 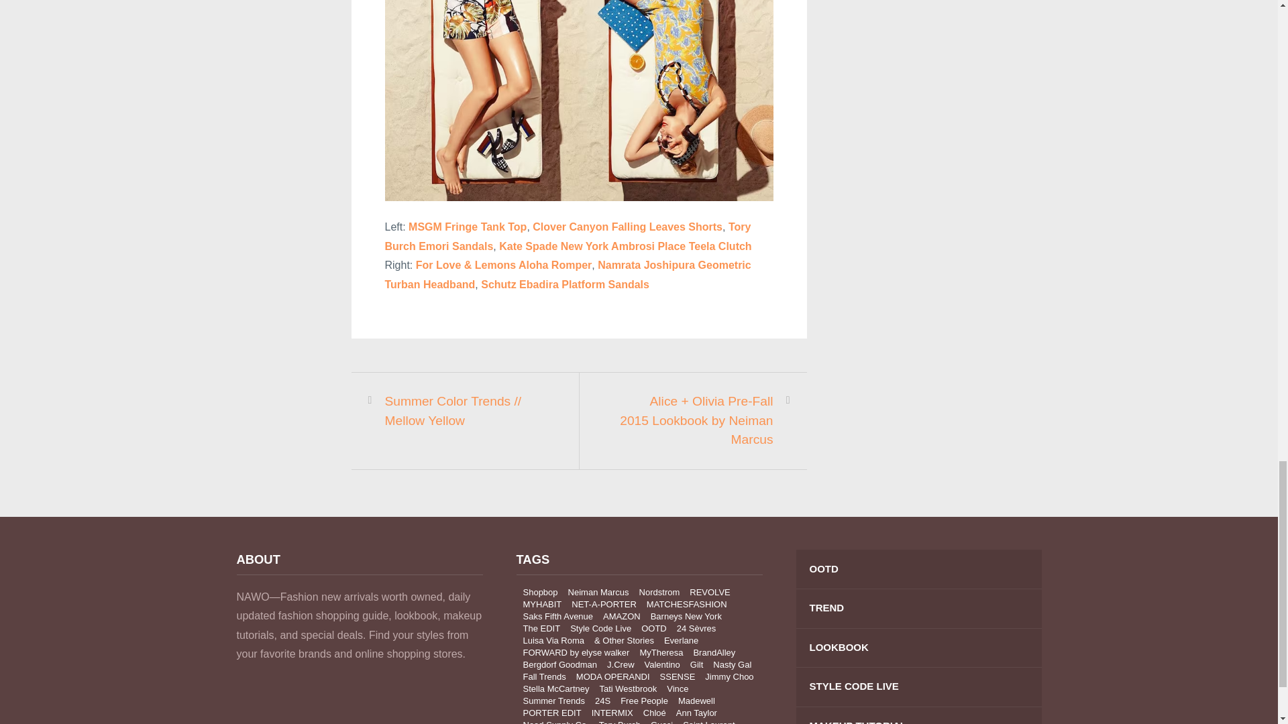 I want to click on Next, so click(x=696, y=421).